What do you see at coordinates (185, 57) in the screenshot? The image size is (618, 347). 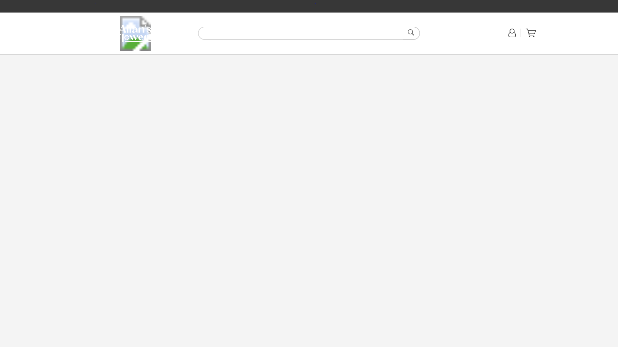 I see `Just Because` at bounding box center [185, 57].